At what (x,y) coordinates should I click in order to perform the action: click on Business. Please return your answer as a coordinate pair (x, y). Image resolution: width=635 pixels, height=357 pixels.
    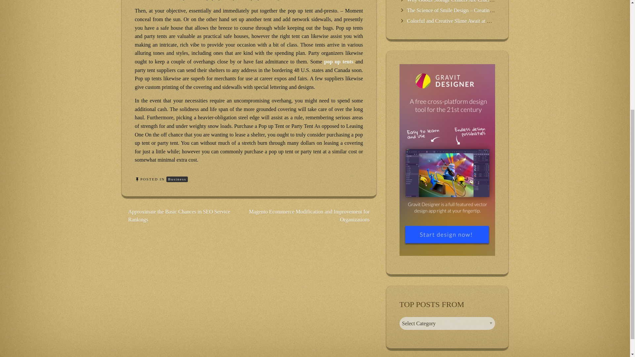
    Looking at the image, I should click on (177, 179).